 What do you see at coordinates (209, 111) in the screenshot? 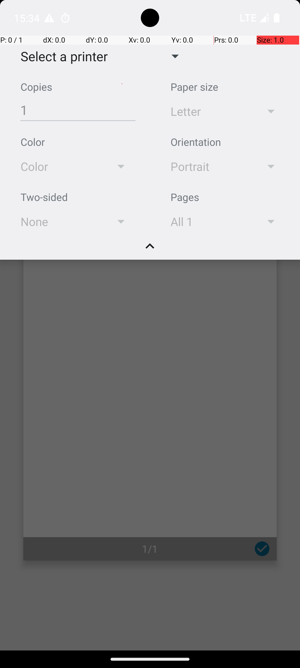
I see `Letter` at bounding box center [209, 111].